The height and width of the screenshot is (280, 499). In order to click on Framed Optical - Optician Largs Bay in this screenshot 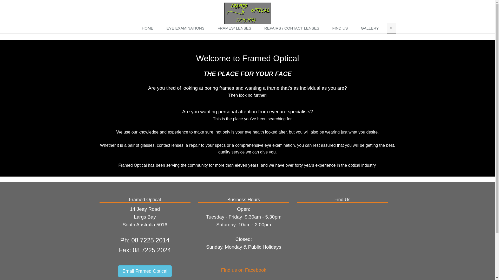, I will do `click(247, 13)`.